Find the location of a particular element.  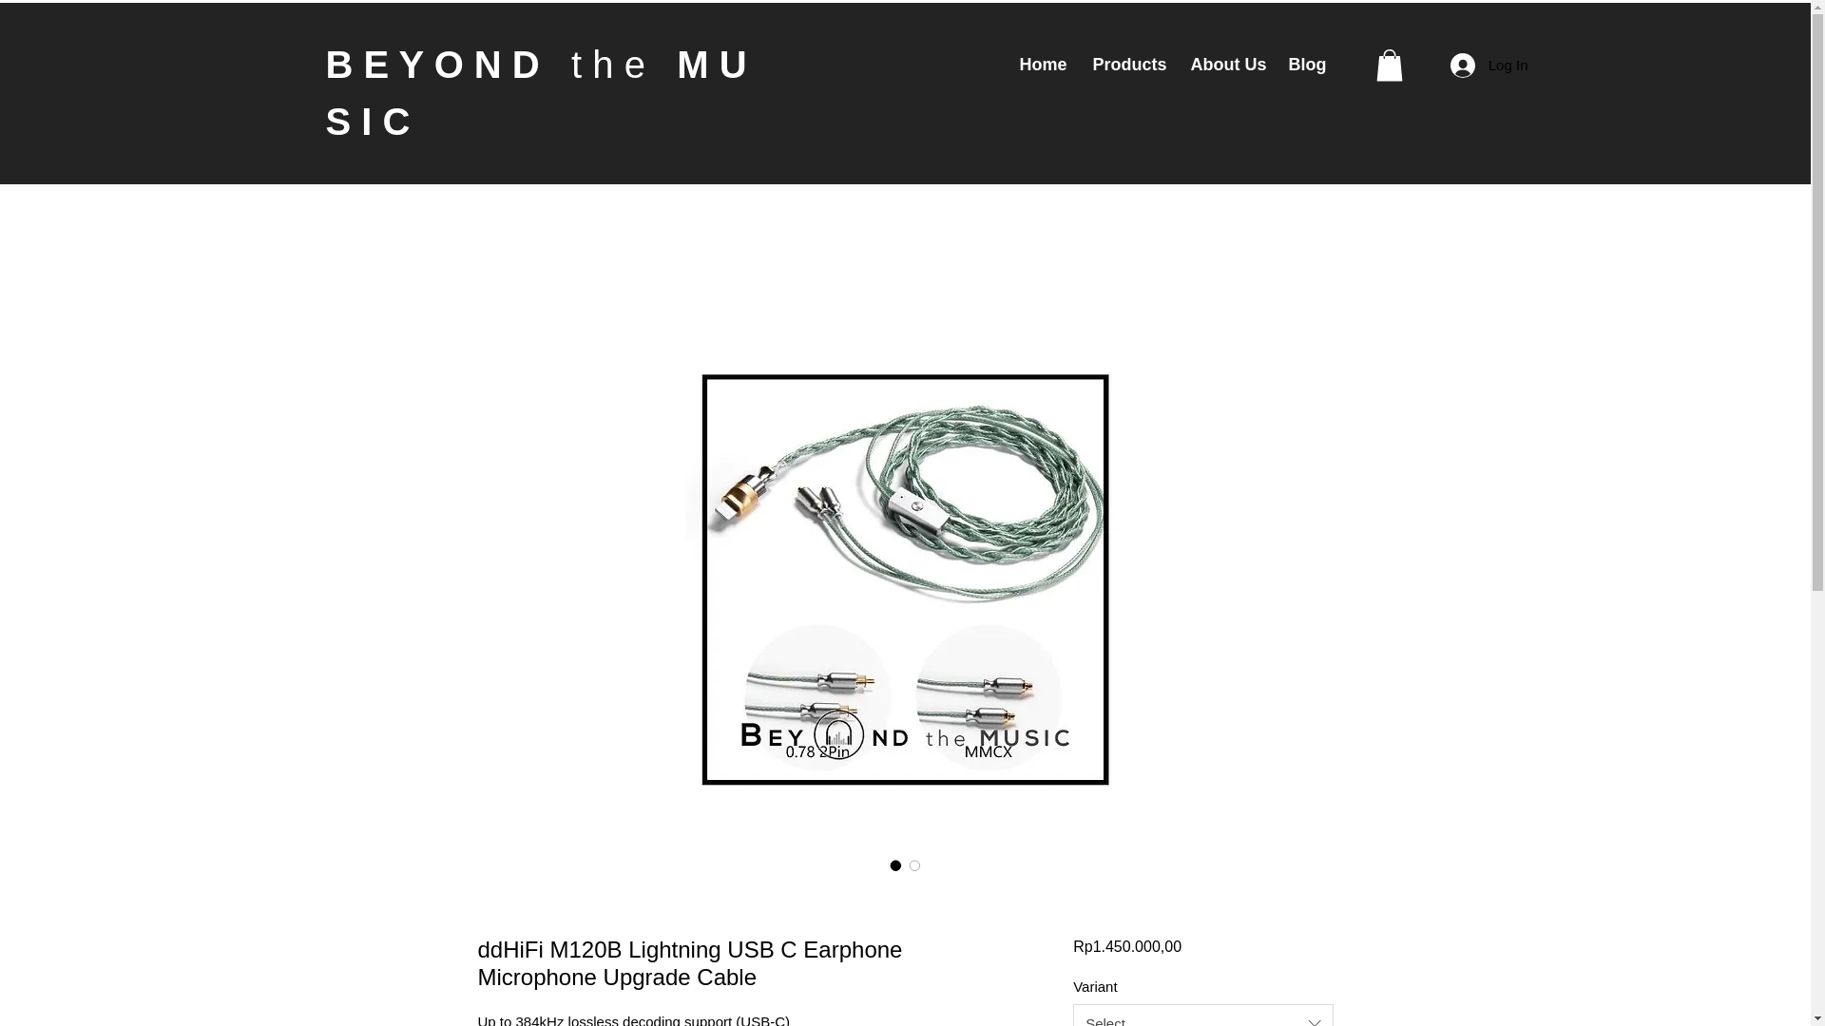

Products is located at coordinates (1126, 65).